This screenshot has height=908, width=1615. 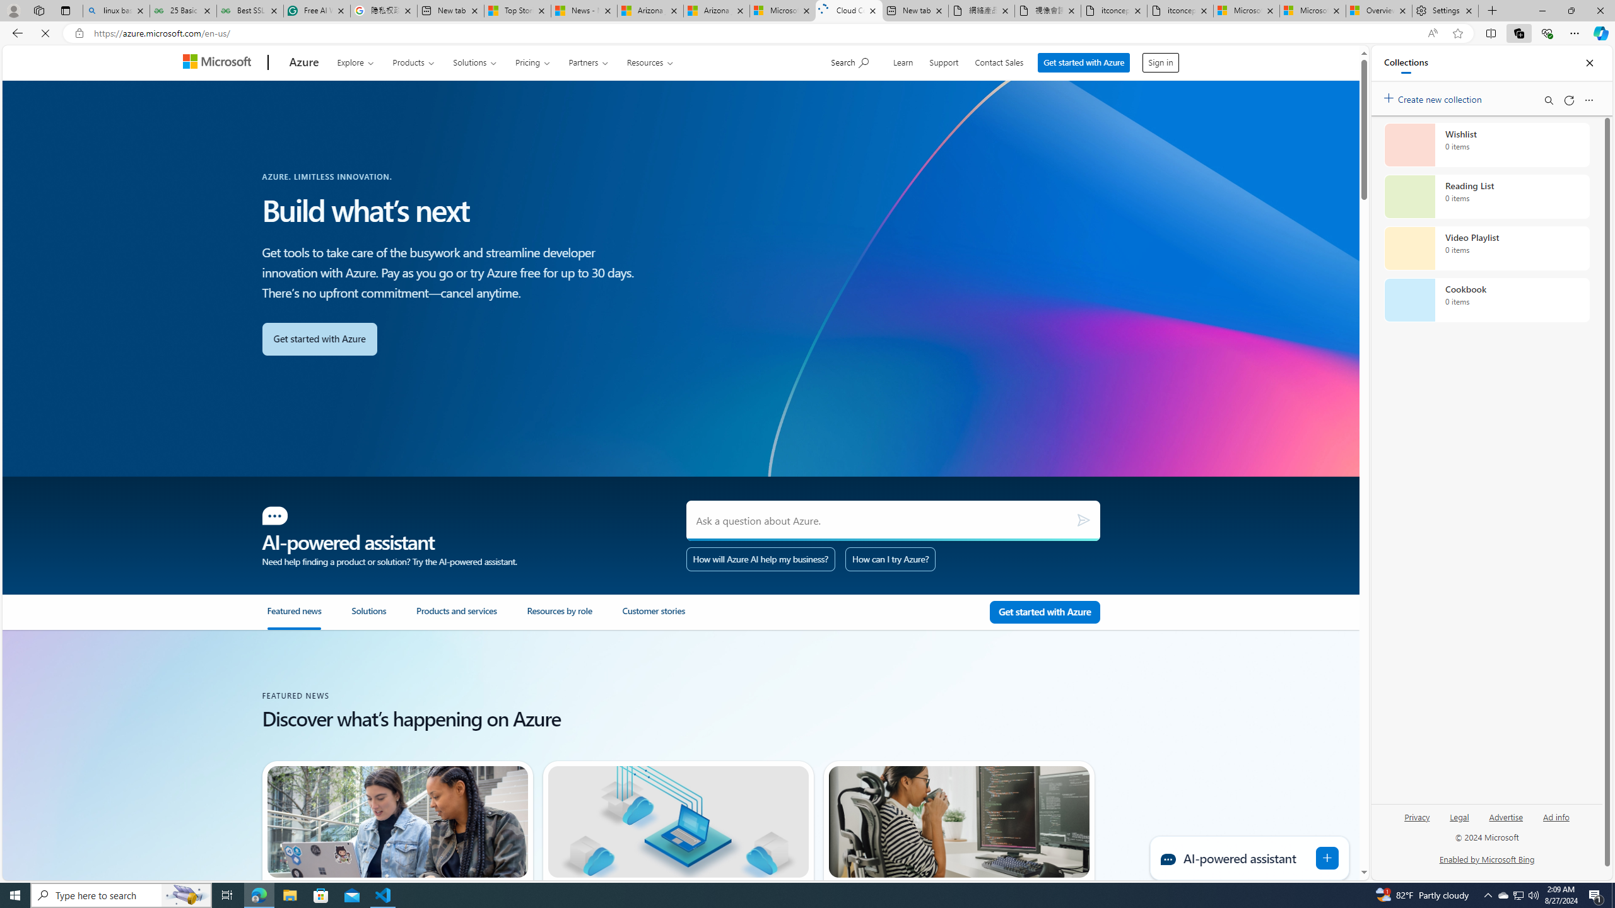 What do you see at coordinates (1086, 59) in the screenshot?
I see `Get started with Azure` at bounding box center [1086, 59].